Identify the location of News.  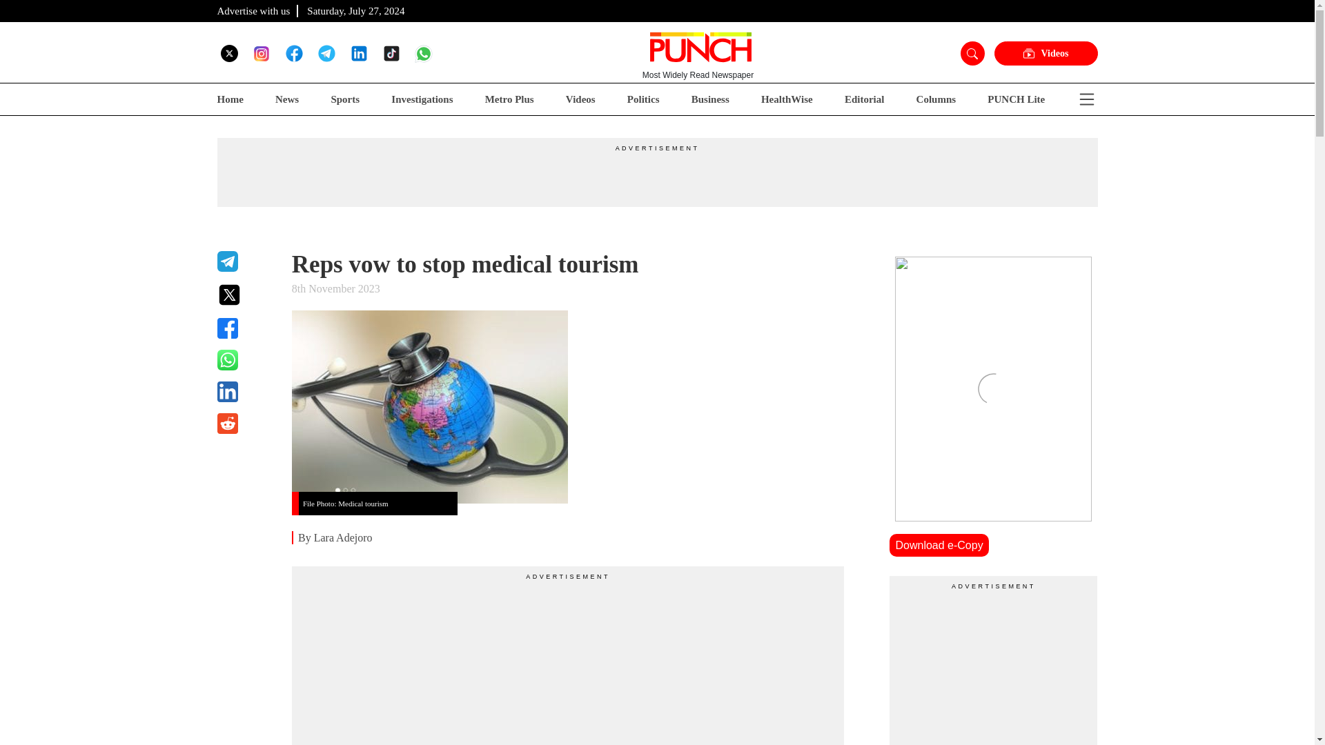
(287, 99).